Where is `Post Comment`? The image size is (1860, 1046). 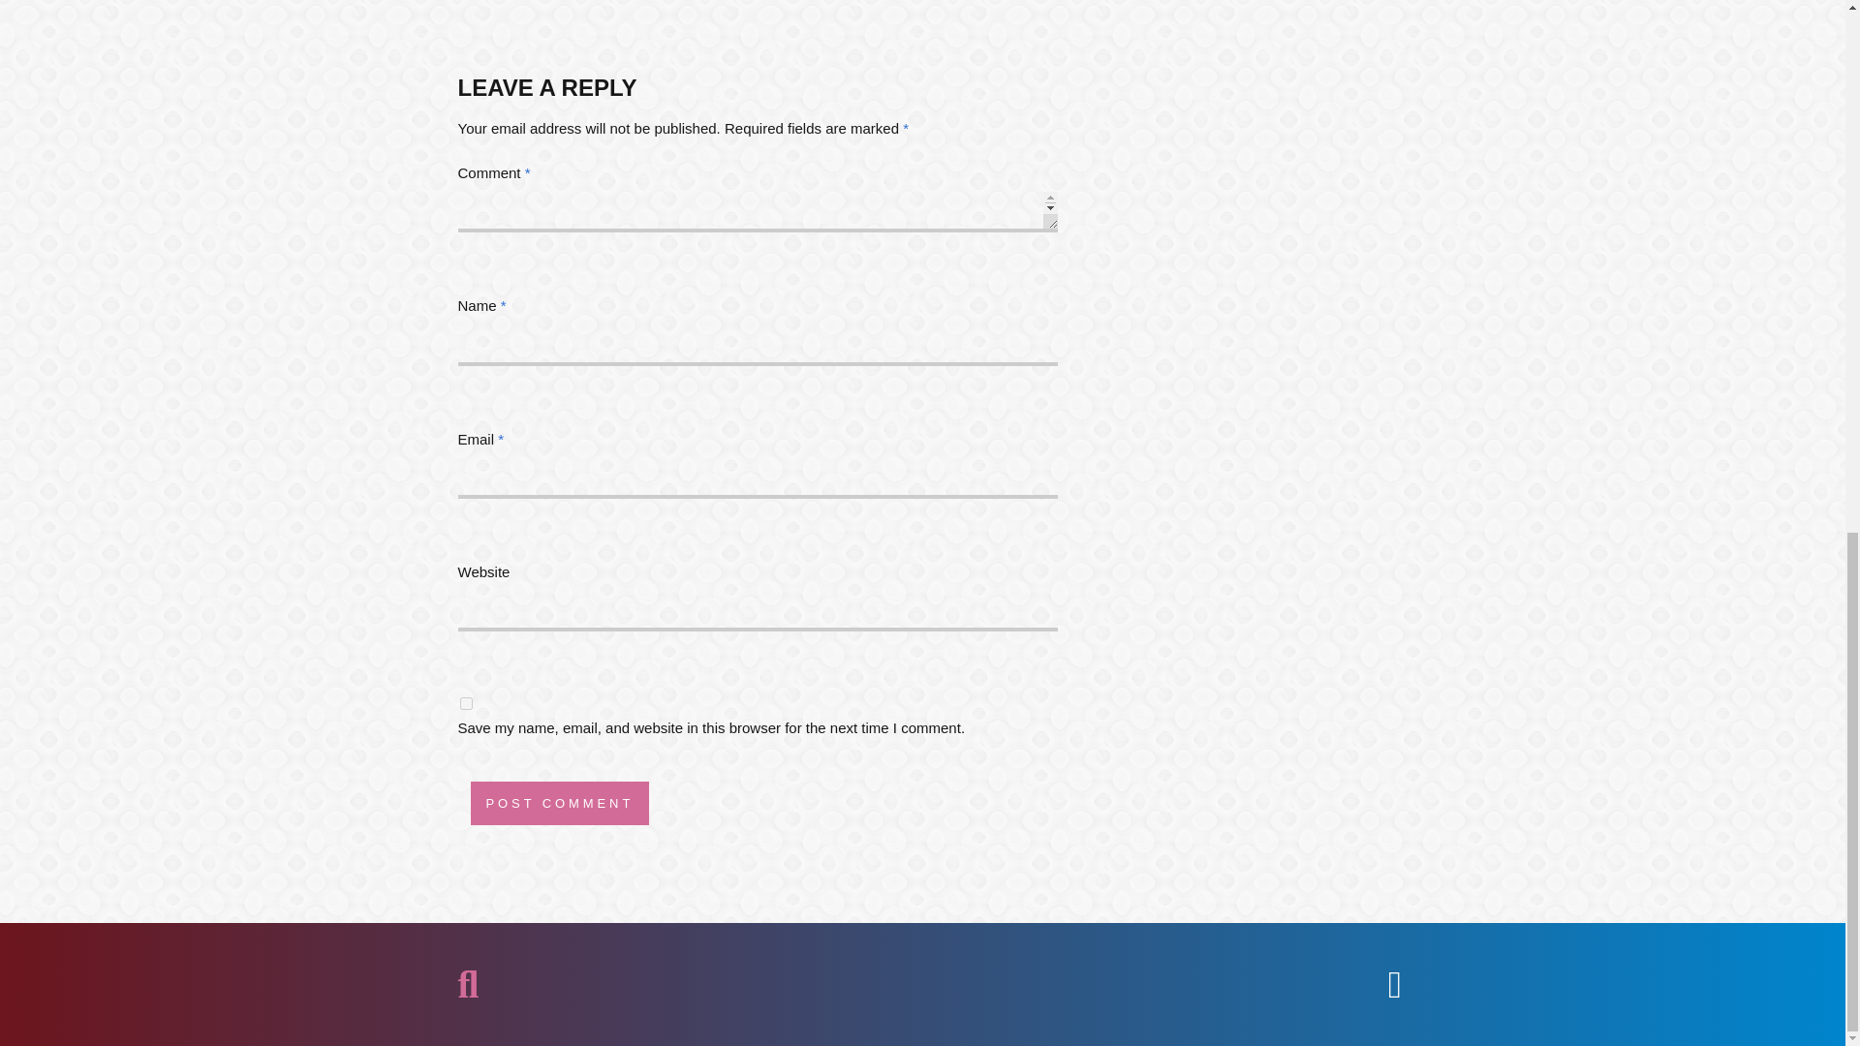
Post Comment is located at coordinates (560, 803).